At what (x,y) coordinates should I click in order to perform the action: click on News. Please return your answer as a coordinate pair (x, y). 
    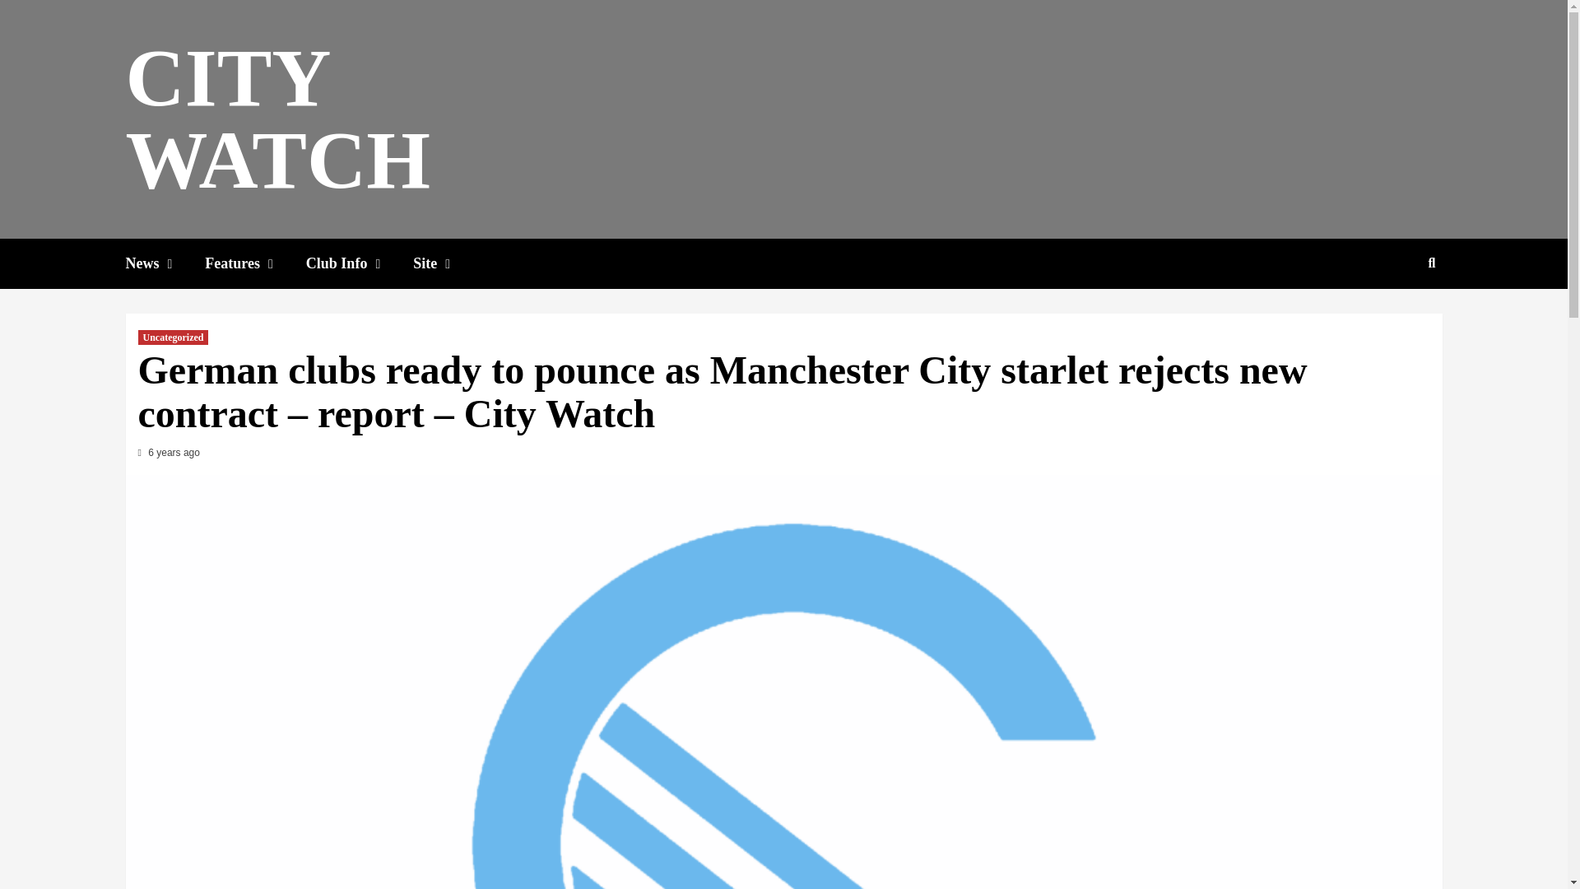
    Looking at the image, I should click on (165, 263).